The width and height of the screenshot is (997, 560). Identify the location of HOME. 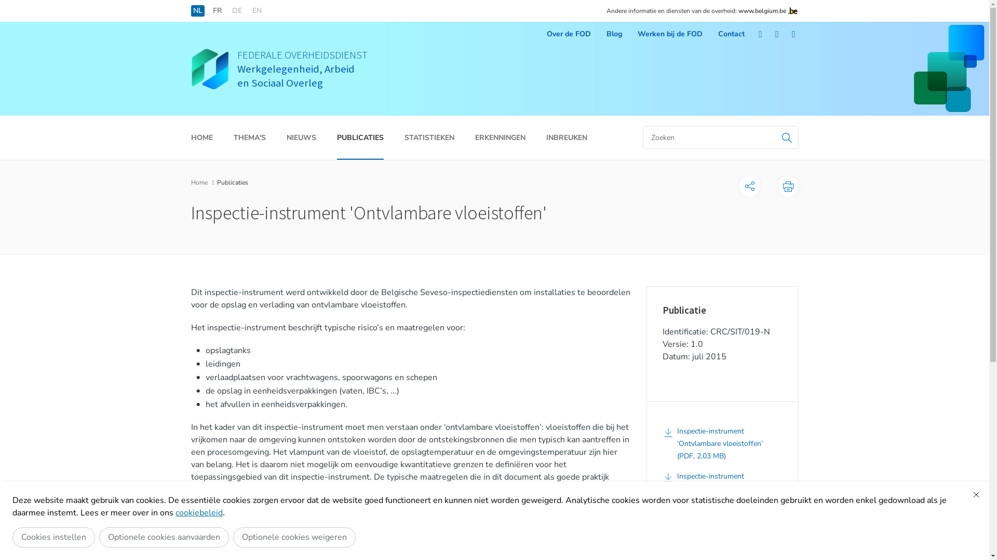
(202, 138).